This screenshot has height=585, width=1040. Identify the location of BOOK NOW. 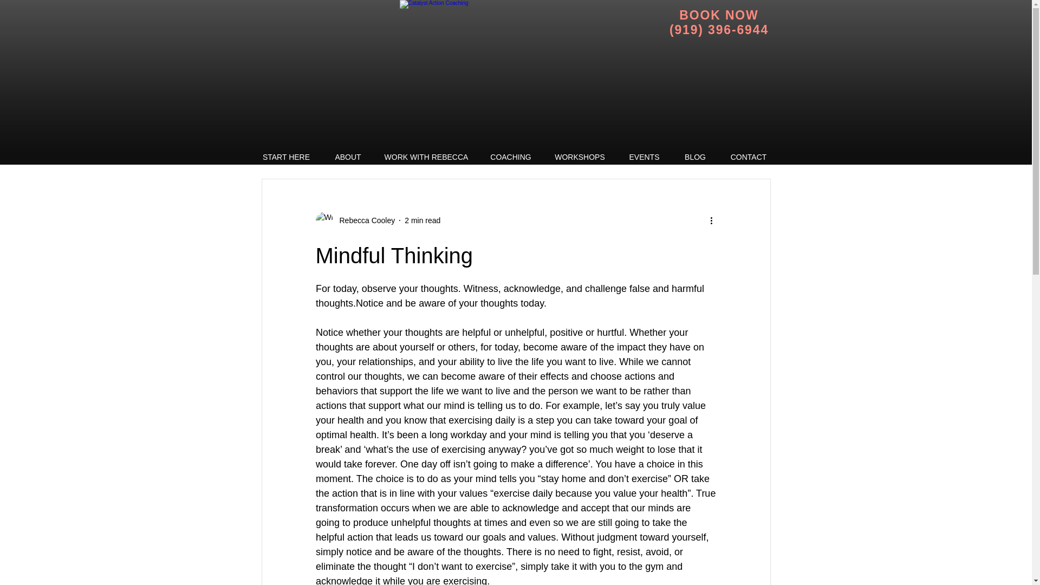
(718, 15).